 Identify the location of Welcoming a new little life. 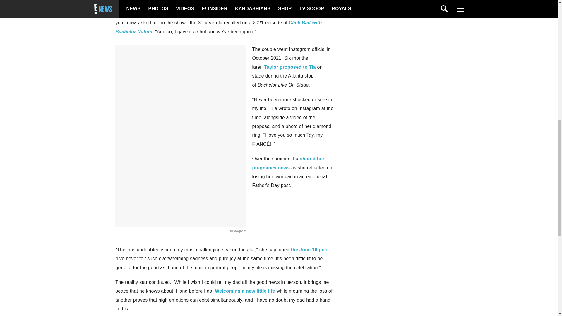
(245, 291).